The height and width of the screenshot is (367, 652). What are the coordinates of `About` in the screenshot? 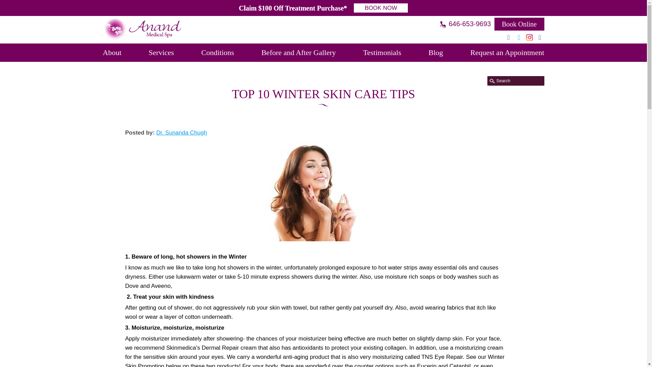 It's located at (112, 53).